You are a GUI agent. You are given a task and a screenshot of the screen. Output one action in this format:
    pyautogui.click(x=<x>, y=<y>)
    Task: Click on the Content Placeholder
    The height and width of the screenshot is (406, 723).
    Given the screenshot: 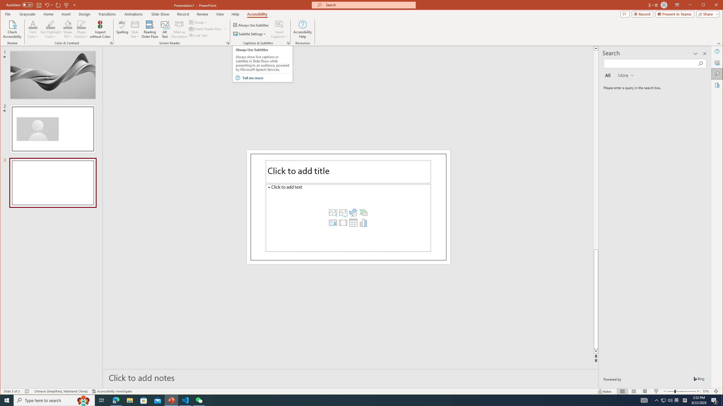 What is the action you would take?
    pyautogui.click(x=349, y=218)
    